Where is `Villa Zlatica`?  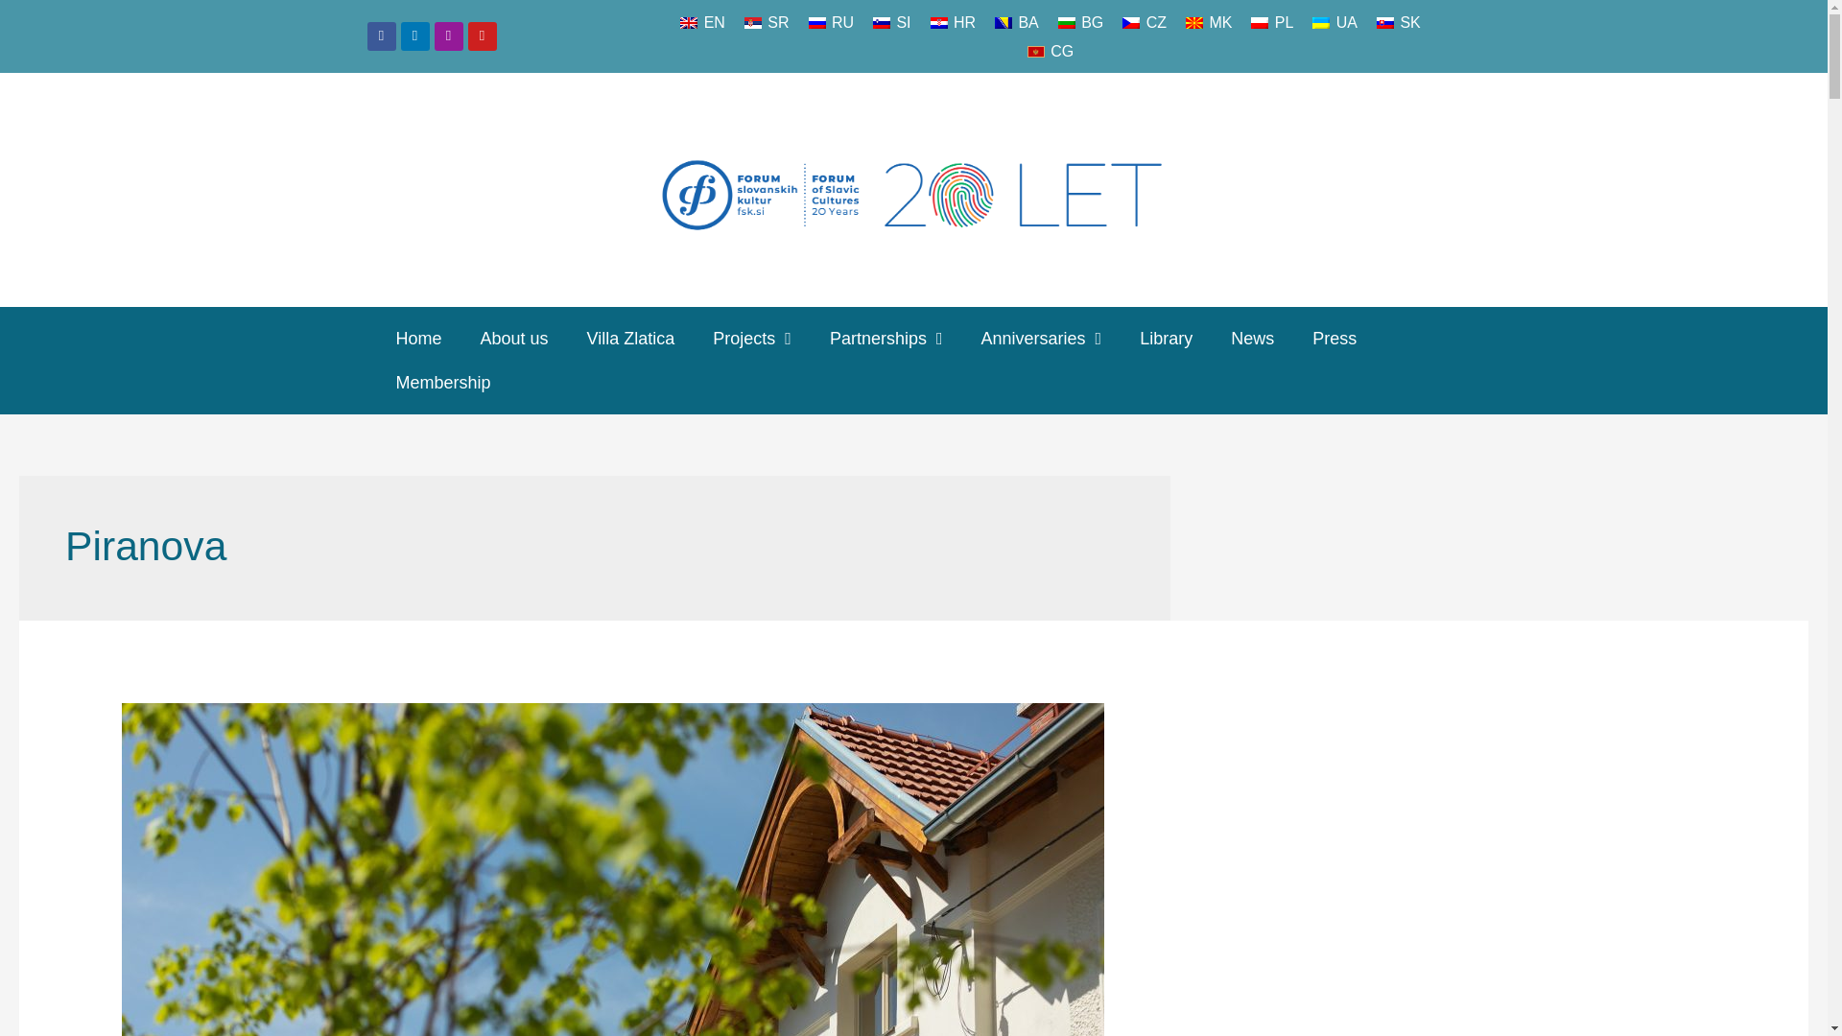
Villa Zlatica is located at coordinates (630, 338).